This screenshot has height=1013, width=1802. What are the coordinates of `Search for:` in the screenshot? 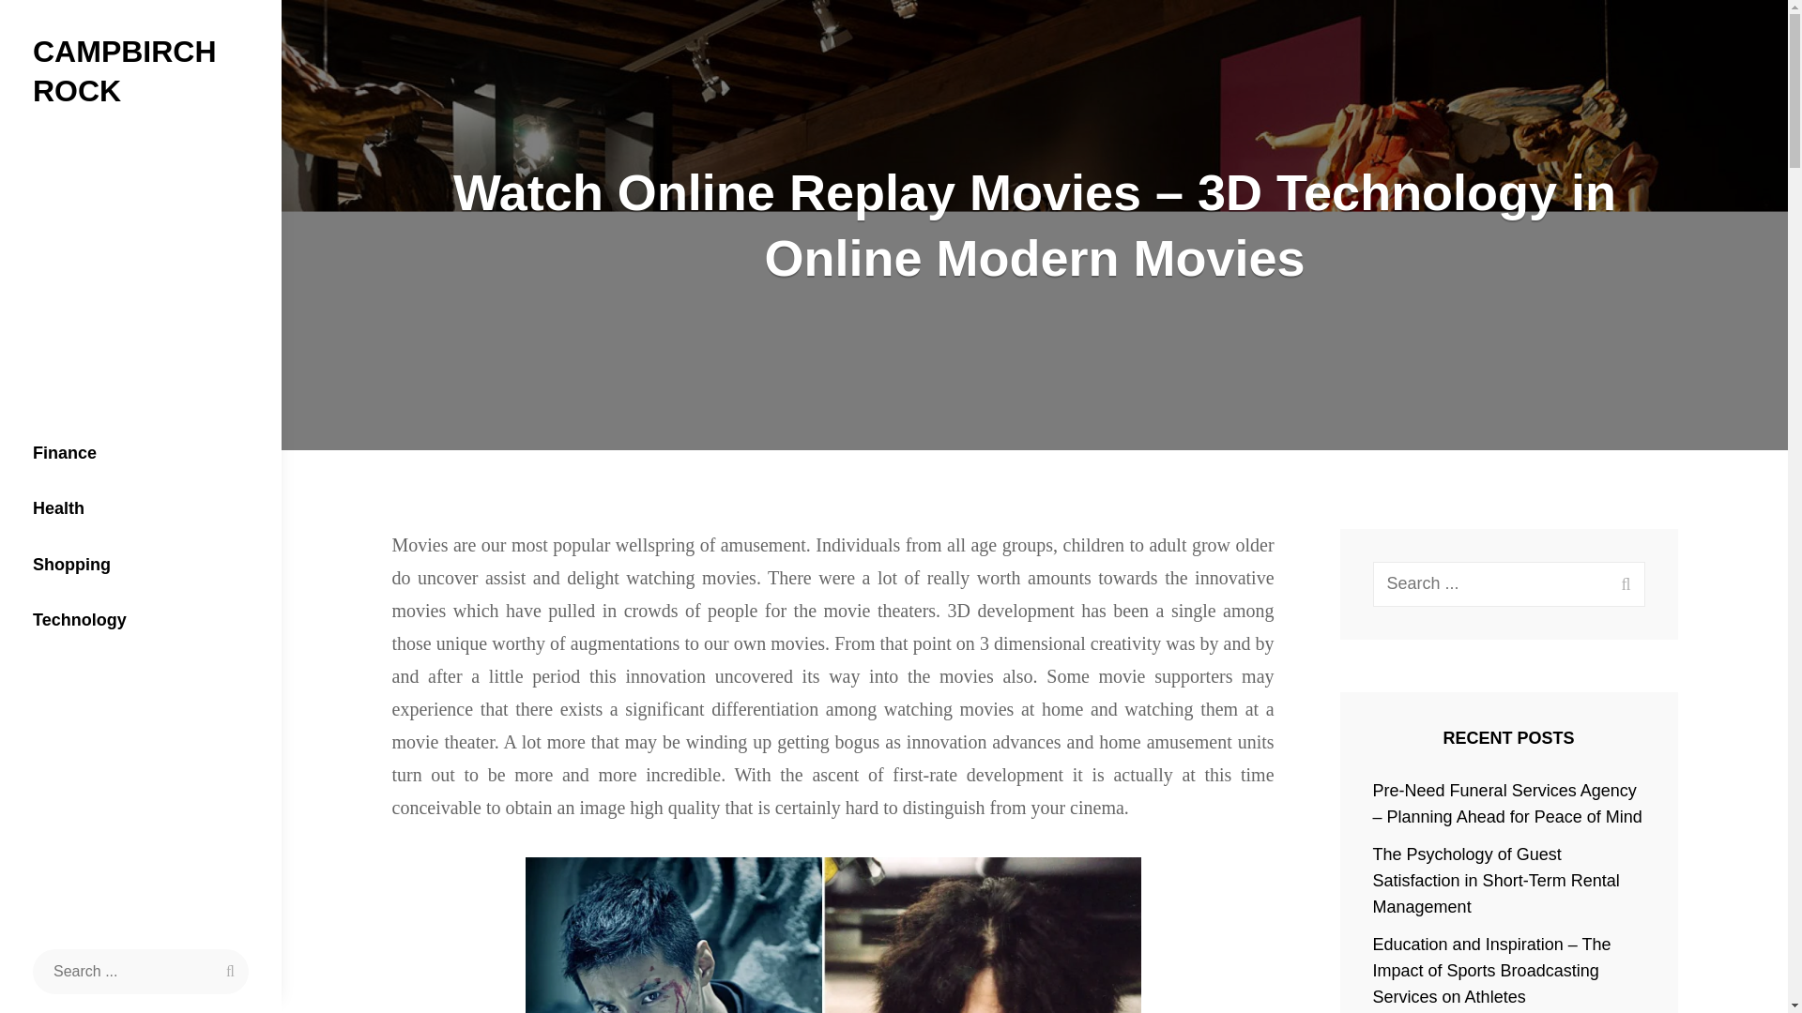 It's located at (140, 971).